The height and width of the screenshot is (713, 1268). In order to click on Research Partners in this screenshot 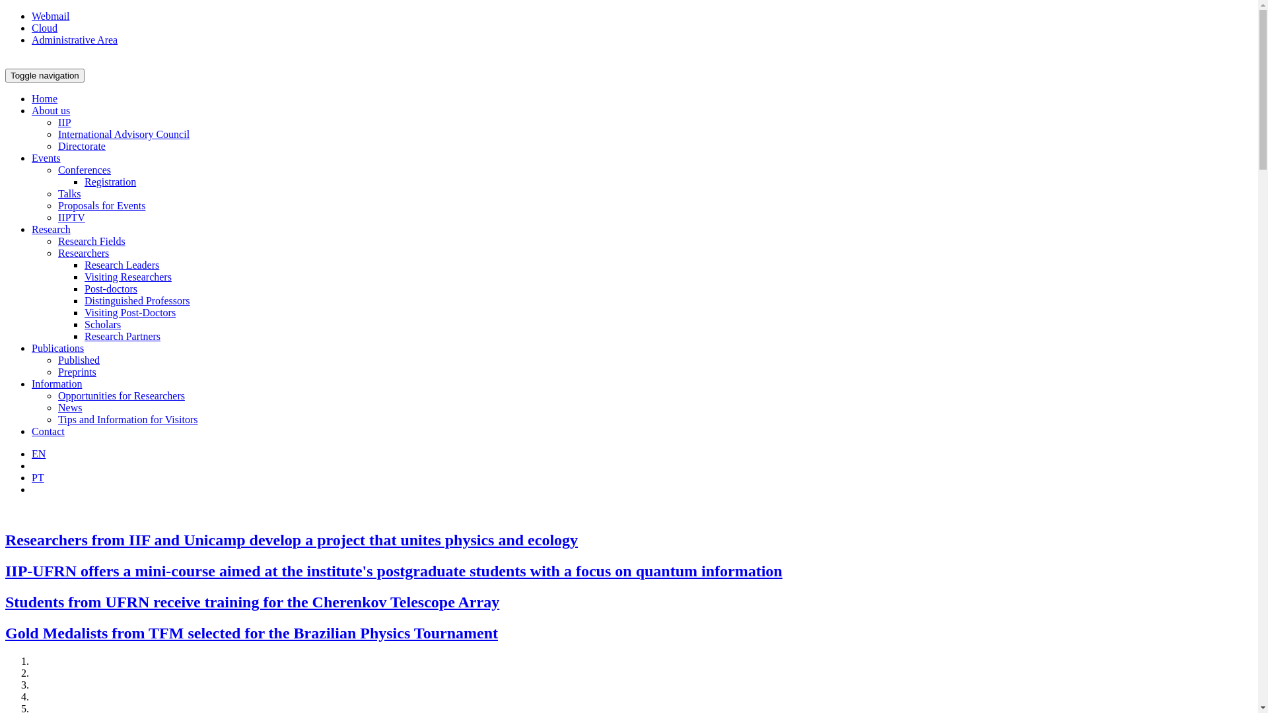, I will do `click(123, 337)`.